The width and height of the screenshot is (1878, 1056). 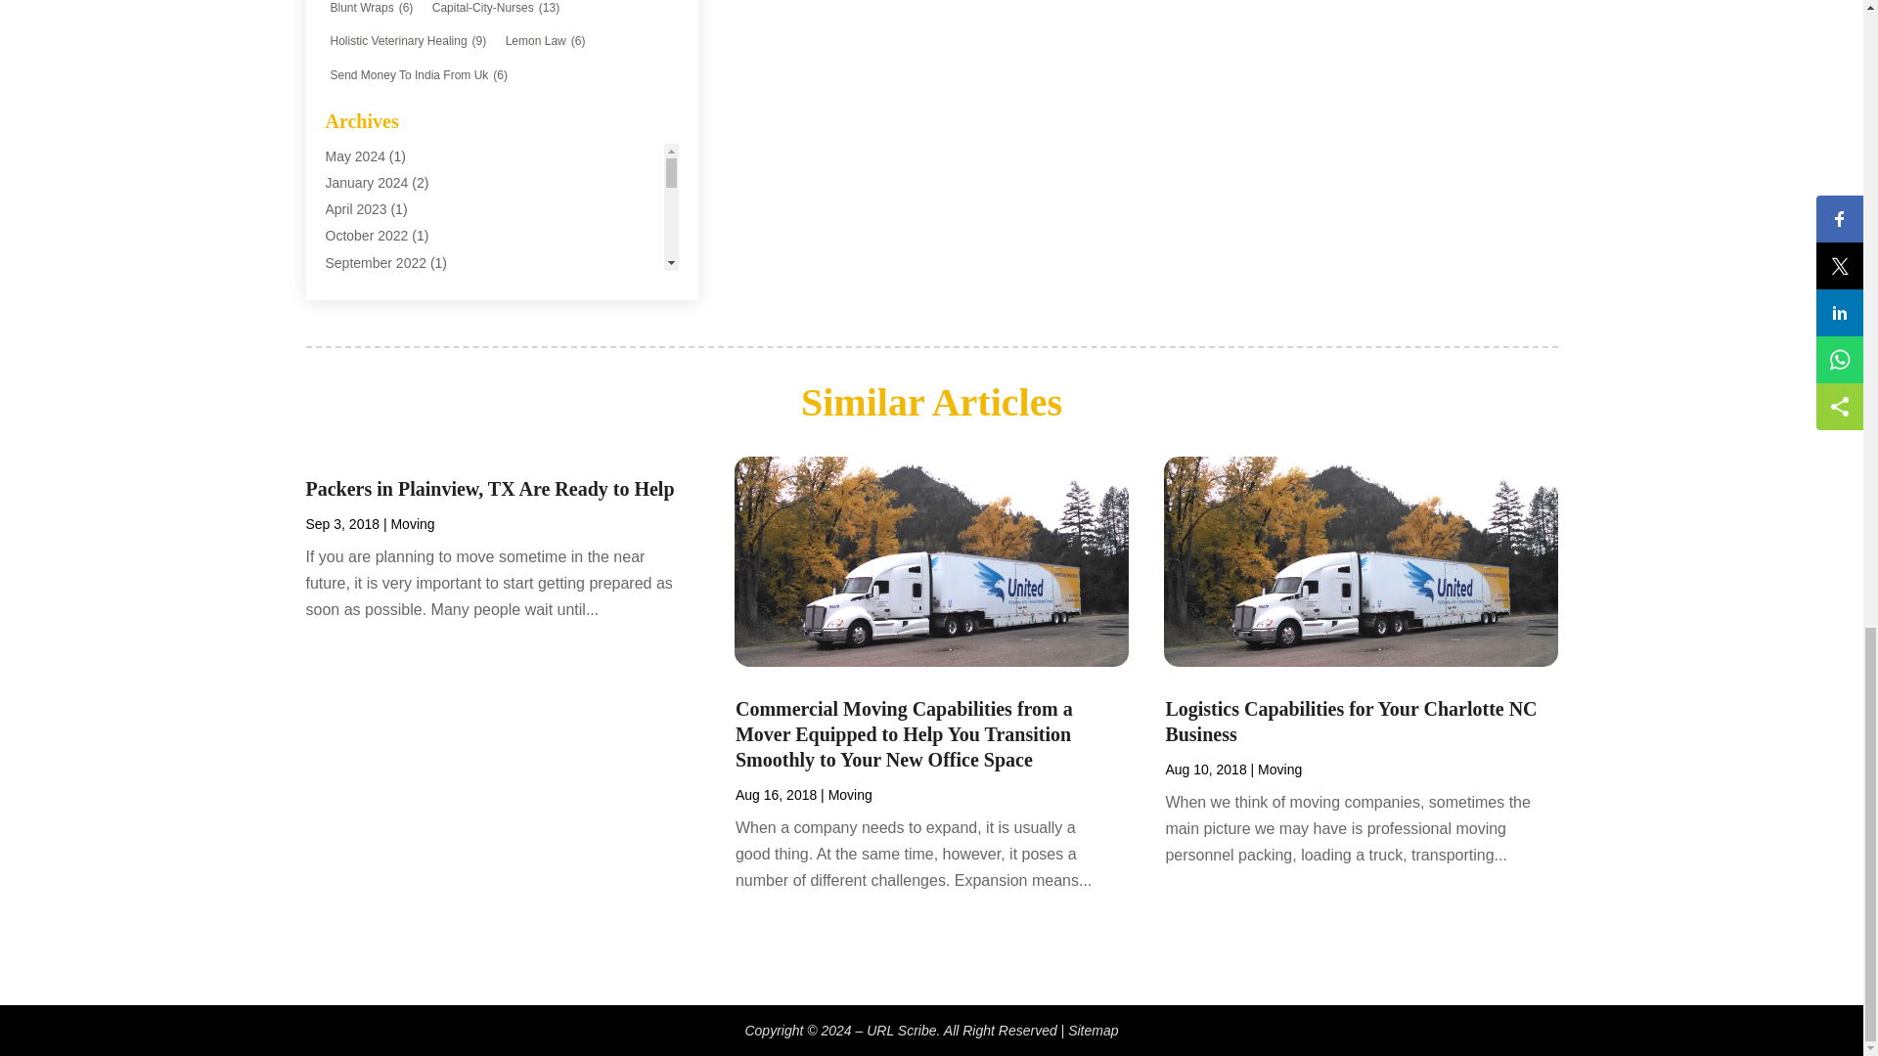 What do you see at coordinates (391, 84) in the screenshot?
I see `Adventure And Sports` at bounding box center [391, 84].